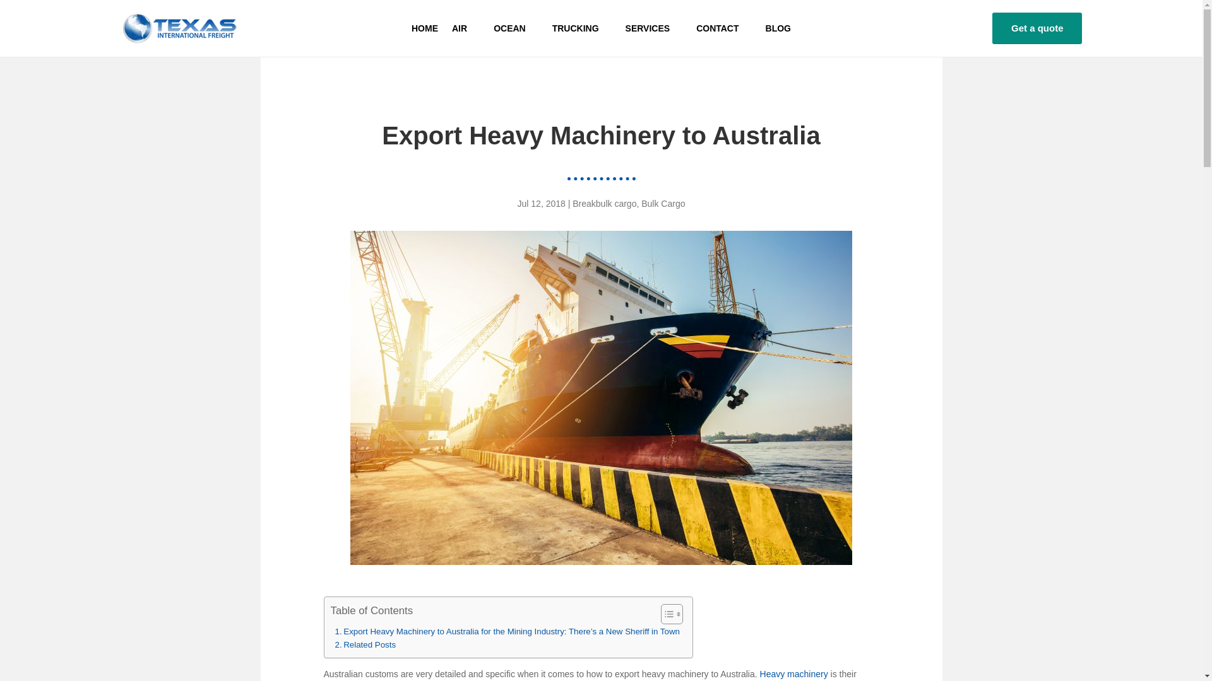 The width and height of the screenshot is (1212, 681). What do you see at coordinates (515, 30) in the screenshot?
I see `OCEAN` at bounding box center [515, 30].